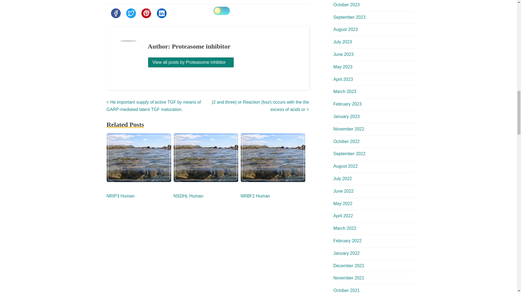  I want to click on View all posts by Proteasome inhibitor, so click(191, 62).